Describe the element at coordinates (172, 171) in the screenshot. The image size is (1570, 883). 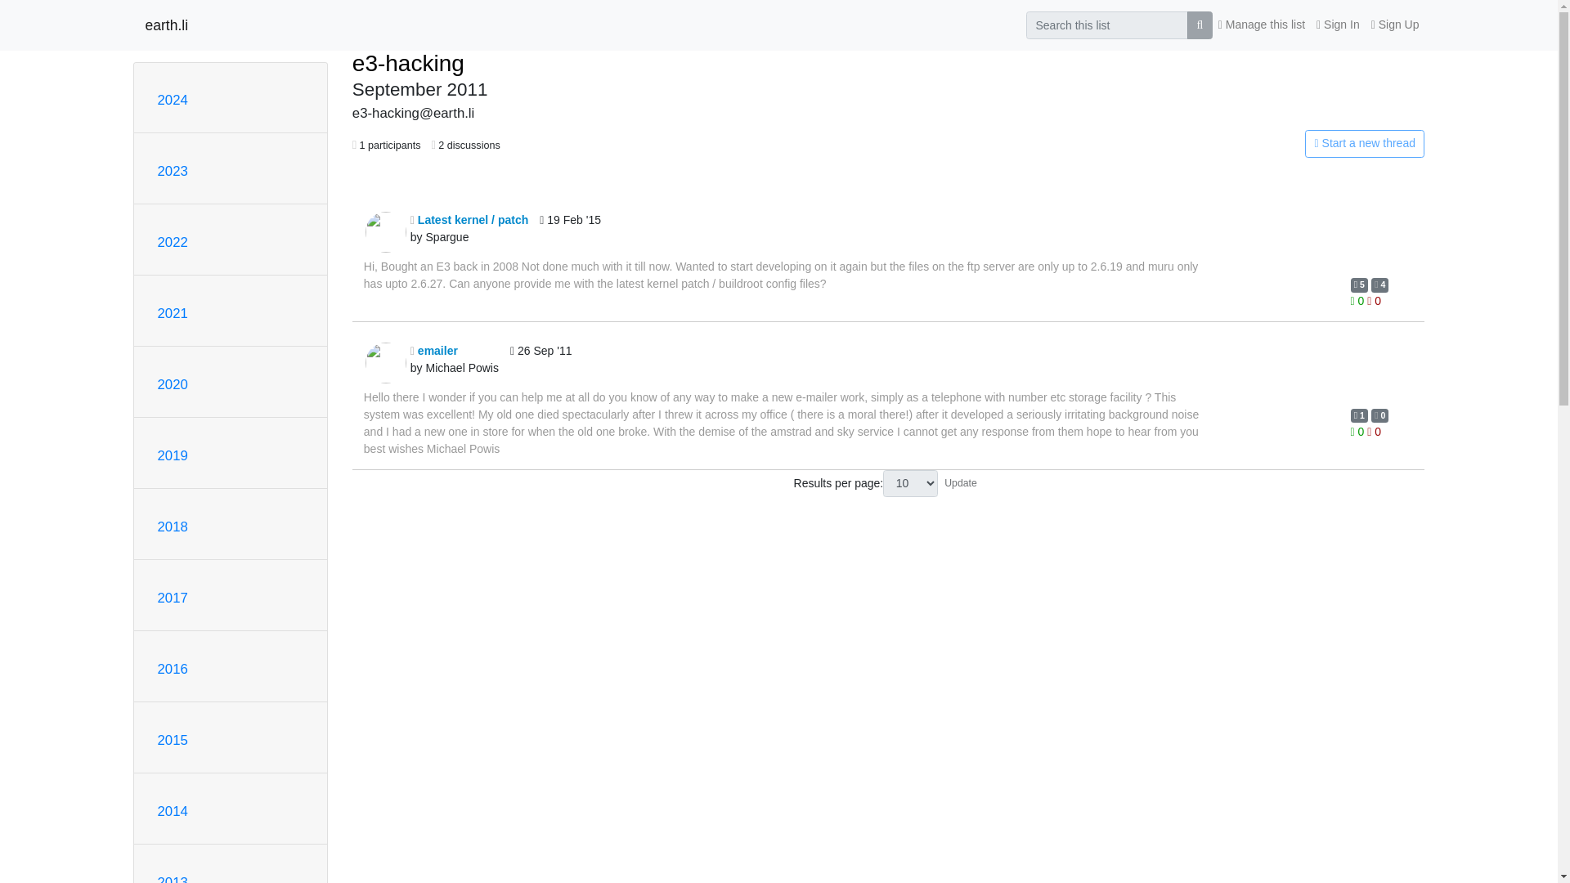
I see `2023` at that location.